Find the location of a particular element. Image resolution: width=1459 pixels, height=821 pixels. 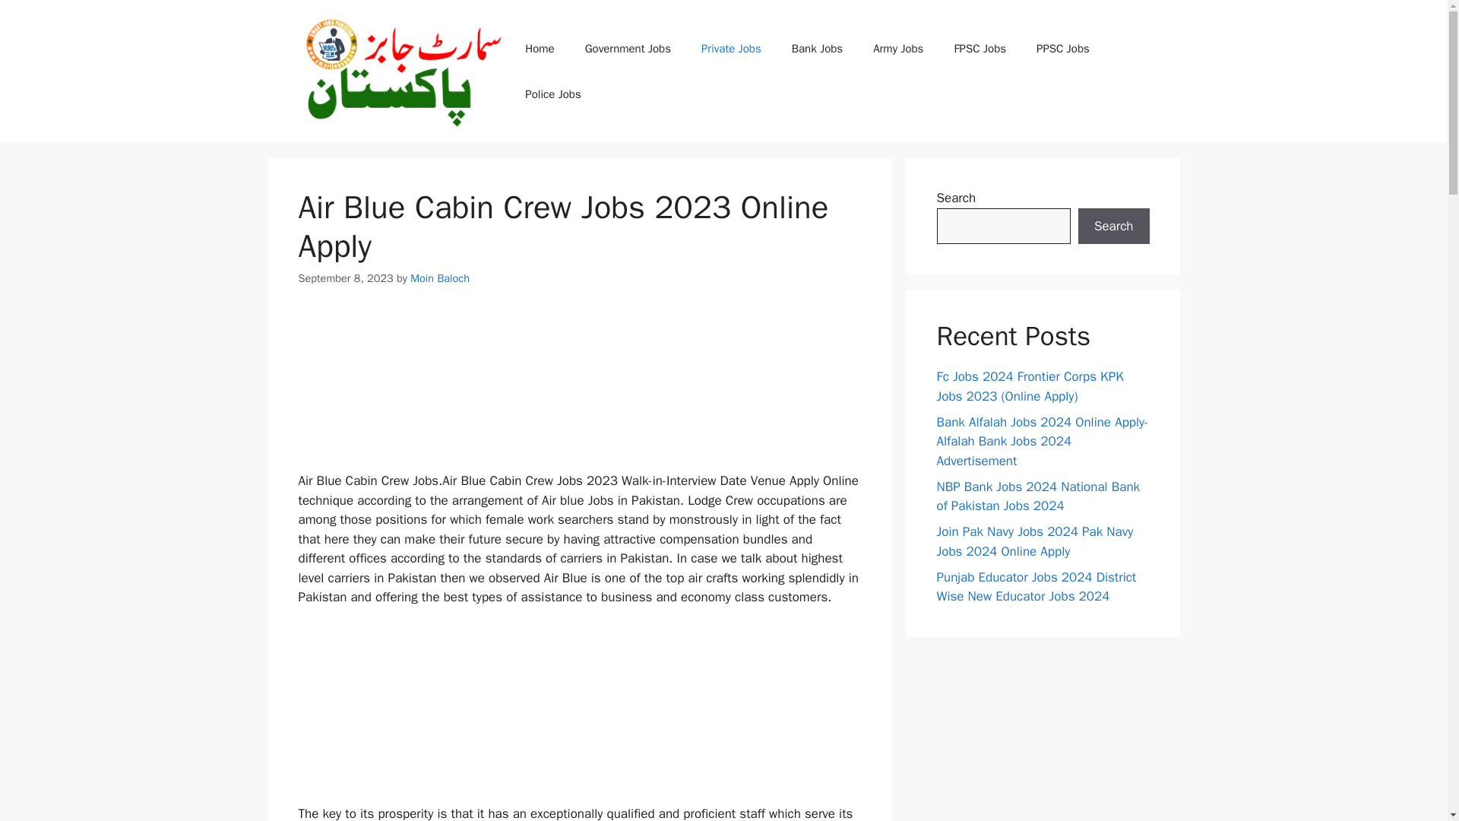

Join Pak Navy Jobs 2024 Pak Navy Jobs 2024 Online Apply is located at coordinates (1035, 541).